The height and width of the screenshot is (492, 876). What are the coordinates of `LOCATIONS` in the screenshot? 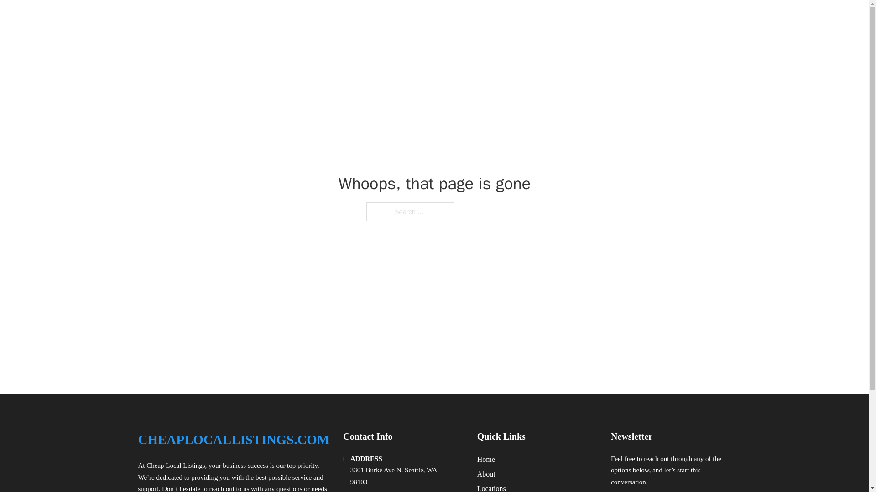 It's located at (661, 19).